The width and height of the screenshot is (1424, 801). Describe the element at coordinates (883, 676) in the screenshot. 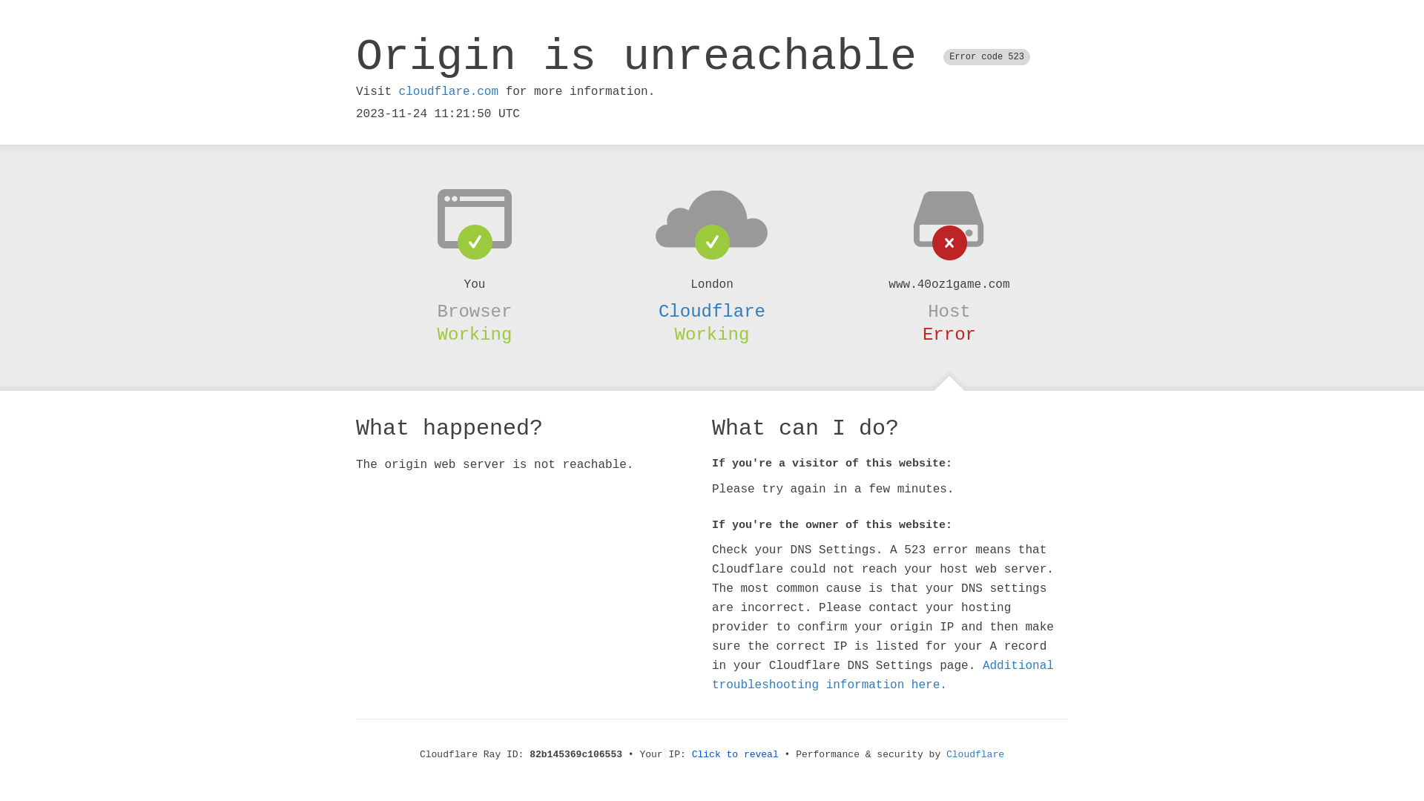

I see `Additional troubleshooting information here.` at that location.